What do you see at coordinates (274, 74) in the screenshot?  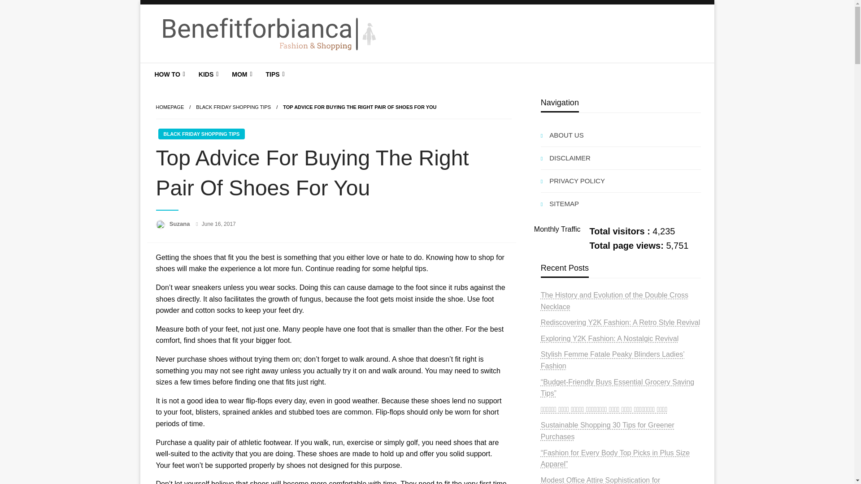 I see `TIPS` at bounding box center [274, 74].